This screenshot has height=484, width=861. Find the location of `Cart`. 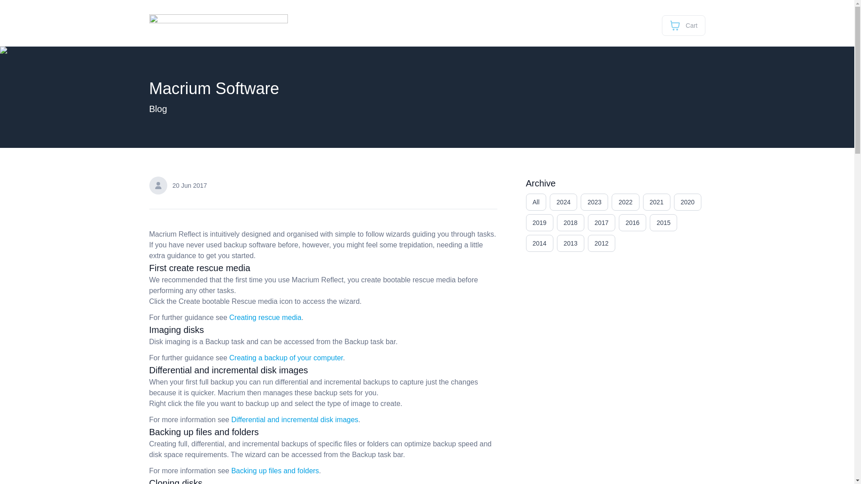

Cart is located at coordinates (683, 25).